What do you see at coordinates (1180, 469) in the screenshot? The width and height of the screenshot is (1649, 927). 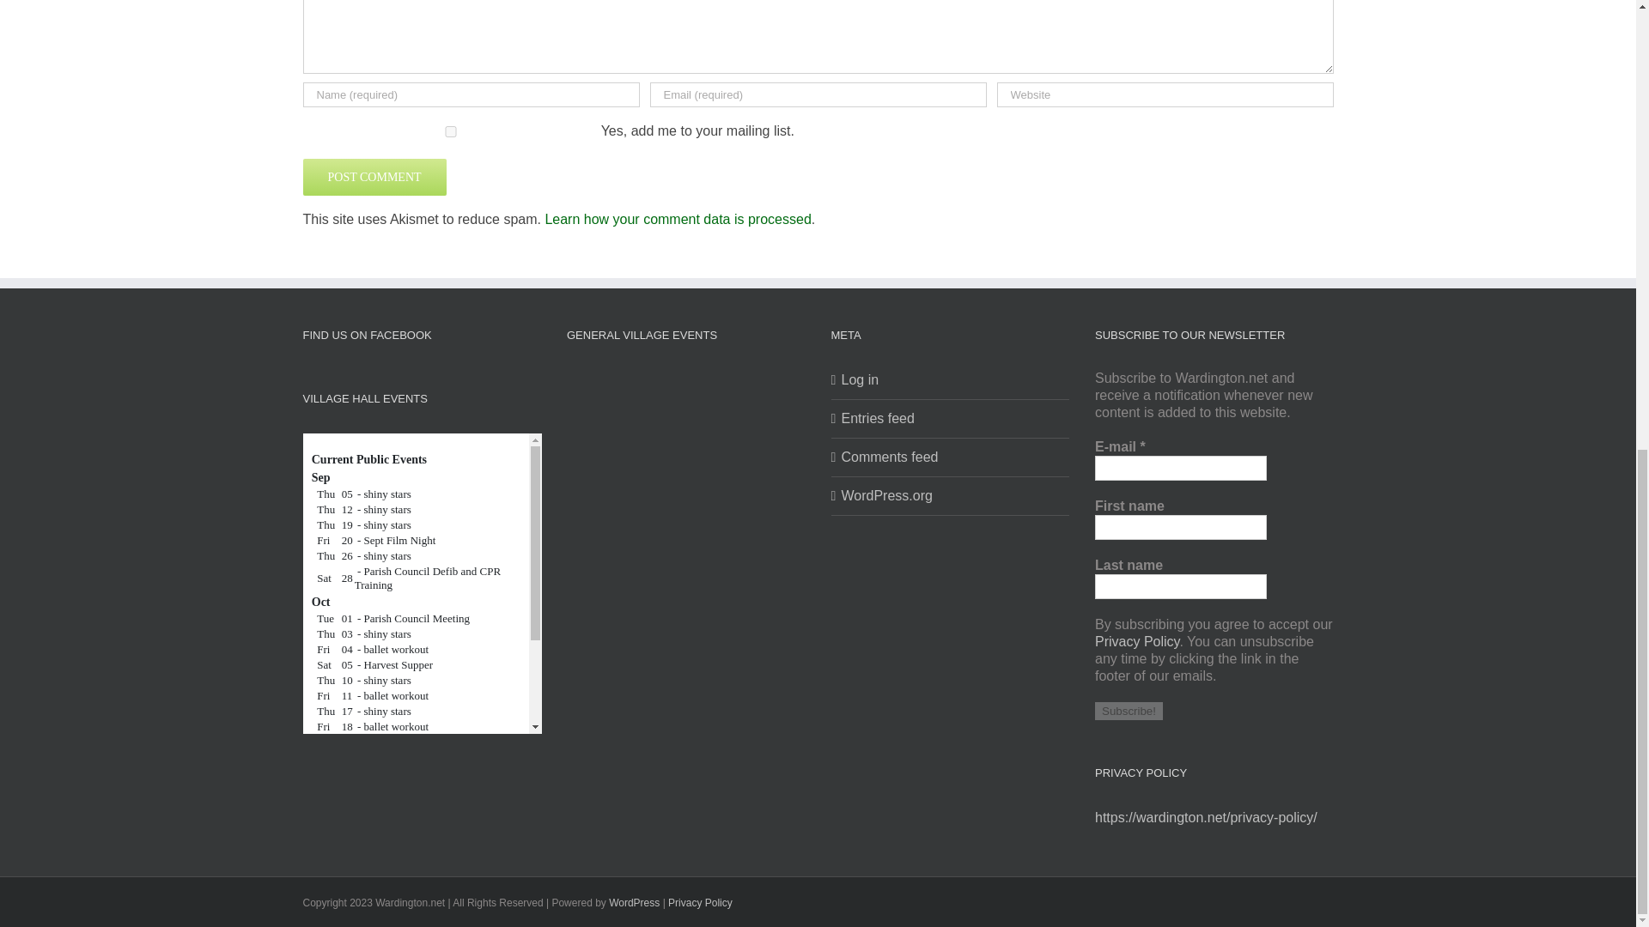 I see `E-mail` at bounding box center [1180, 469].